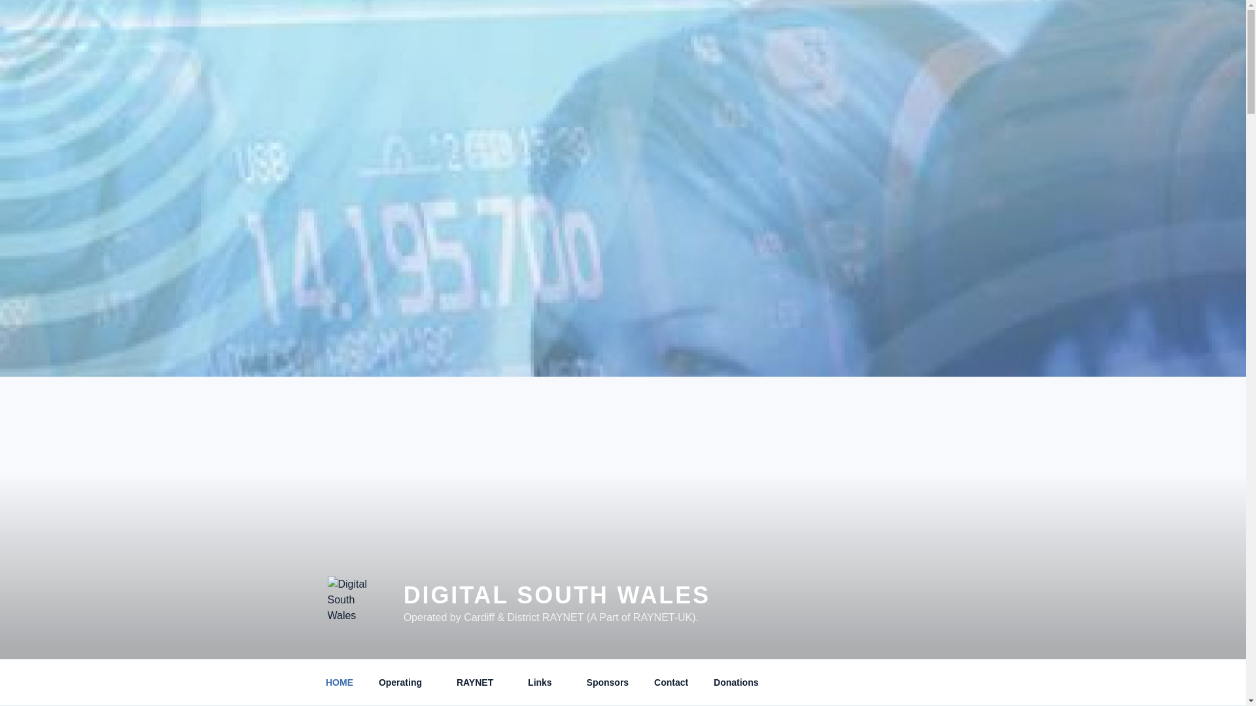 This screenshot has height=706, width=1256. What do you see at coordinates (339, 682) in the screenshot?
I see `HOME` at bounding box center [339, 682].